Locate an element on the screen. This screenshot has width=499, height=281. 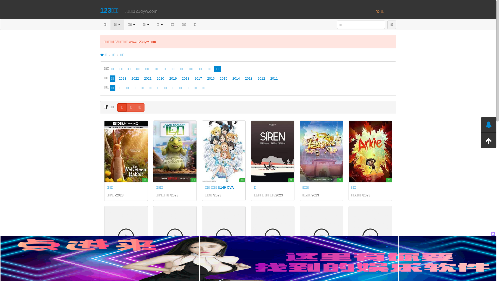
2017 is located at coordinates (198, 79).